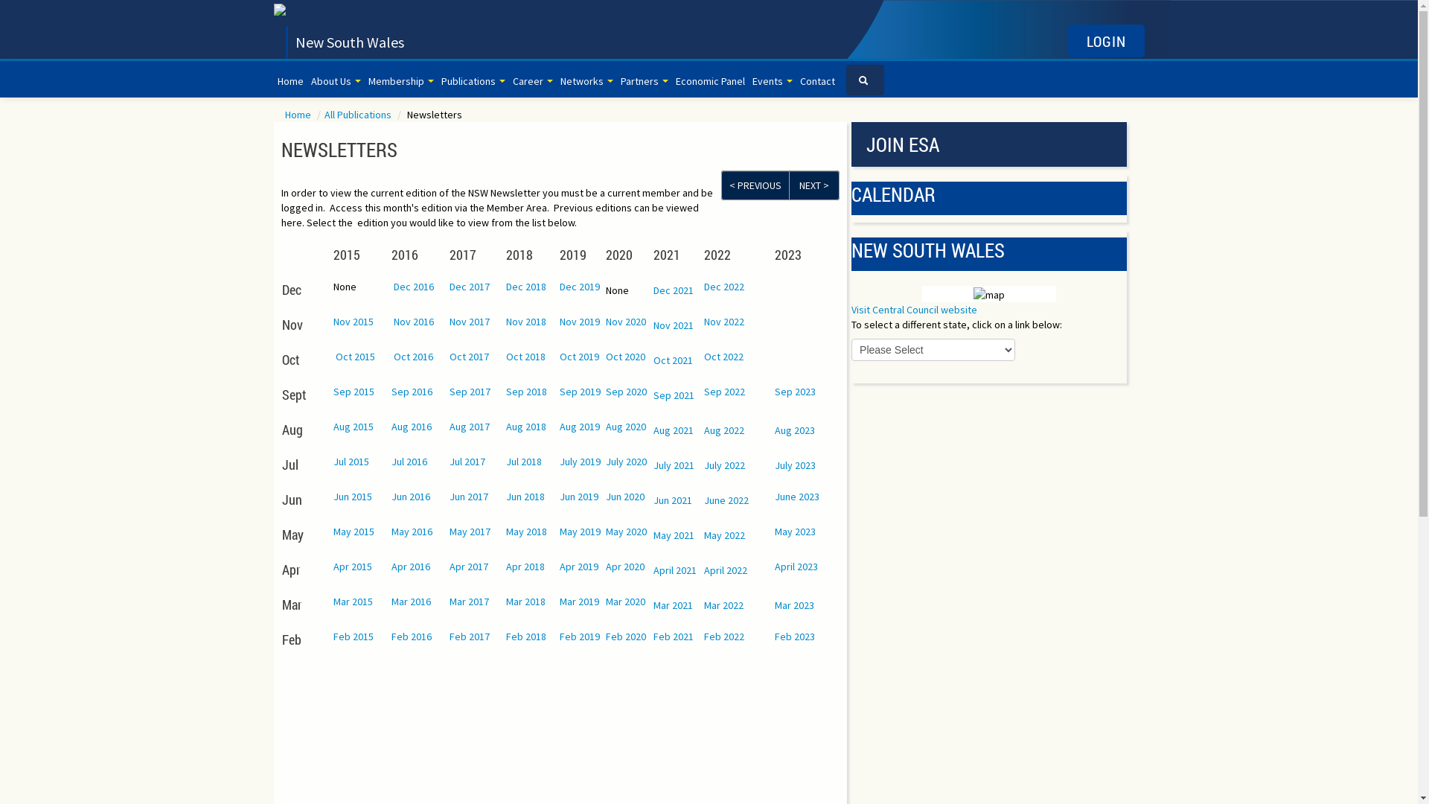 The height and width of the screenshot is (804, 1429). Describe the element at coordinates (586, 81) in the screenshot. I see `Networks` at that location.